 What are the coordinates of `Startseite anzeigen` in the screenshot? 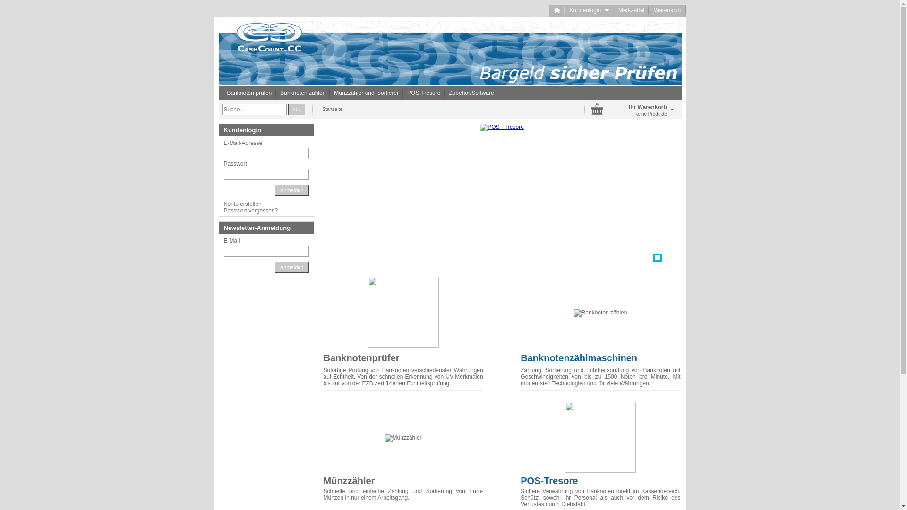 It's located at (557, 10).